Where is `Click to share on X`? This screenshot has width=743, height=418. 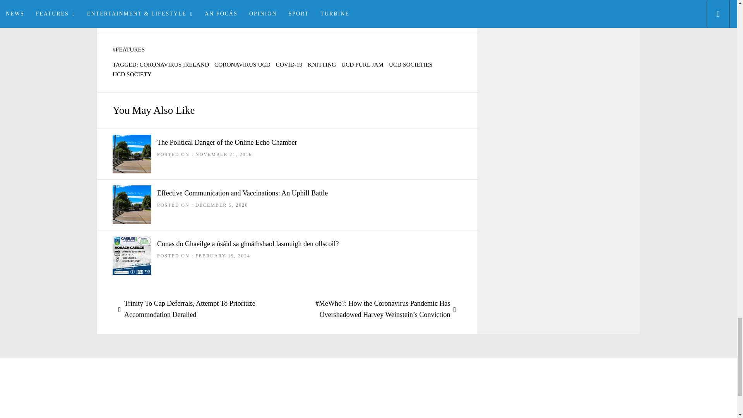 Click to share on X is located at coordinates (165, 8).